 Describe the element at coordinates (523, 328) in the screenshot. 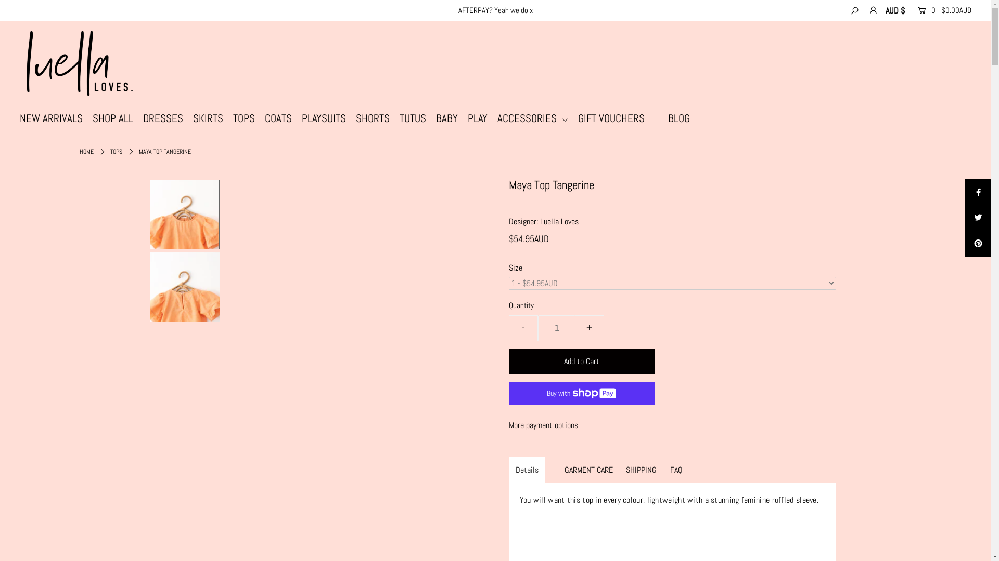

I see `-` at that location.